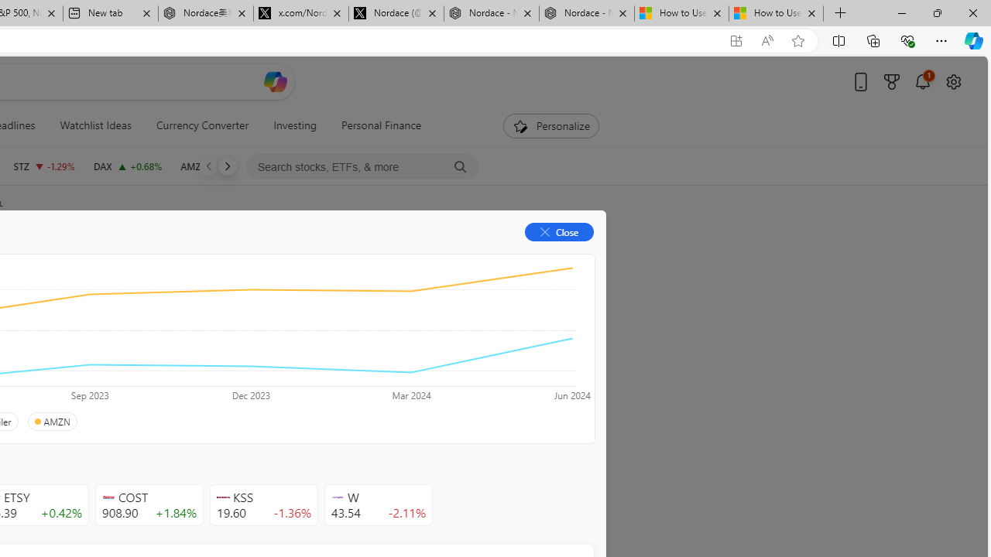  I want to click on Analysis, so click(236, 257).